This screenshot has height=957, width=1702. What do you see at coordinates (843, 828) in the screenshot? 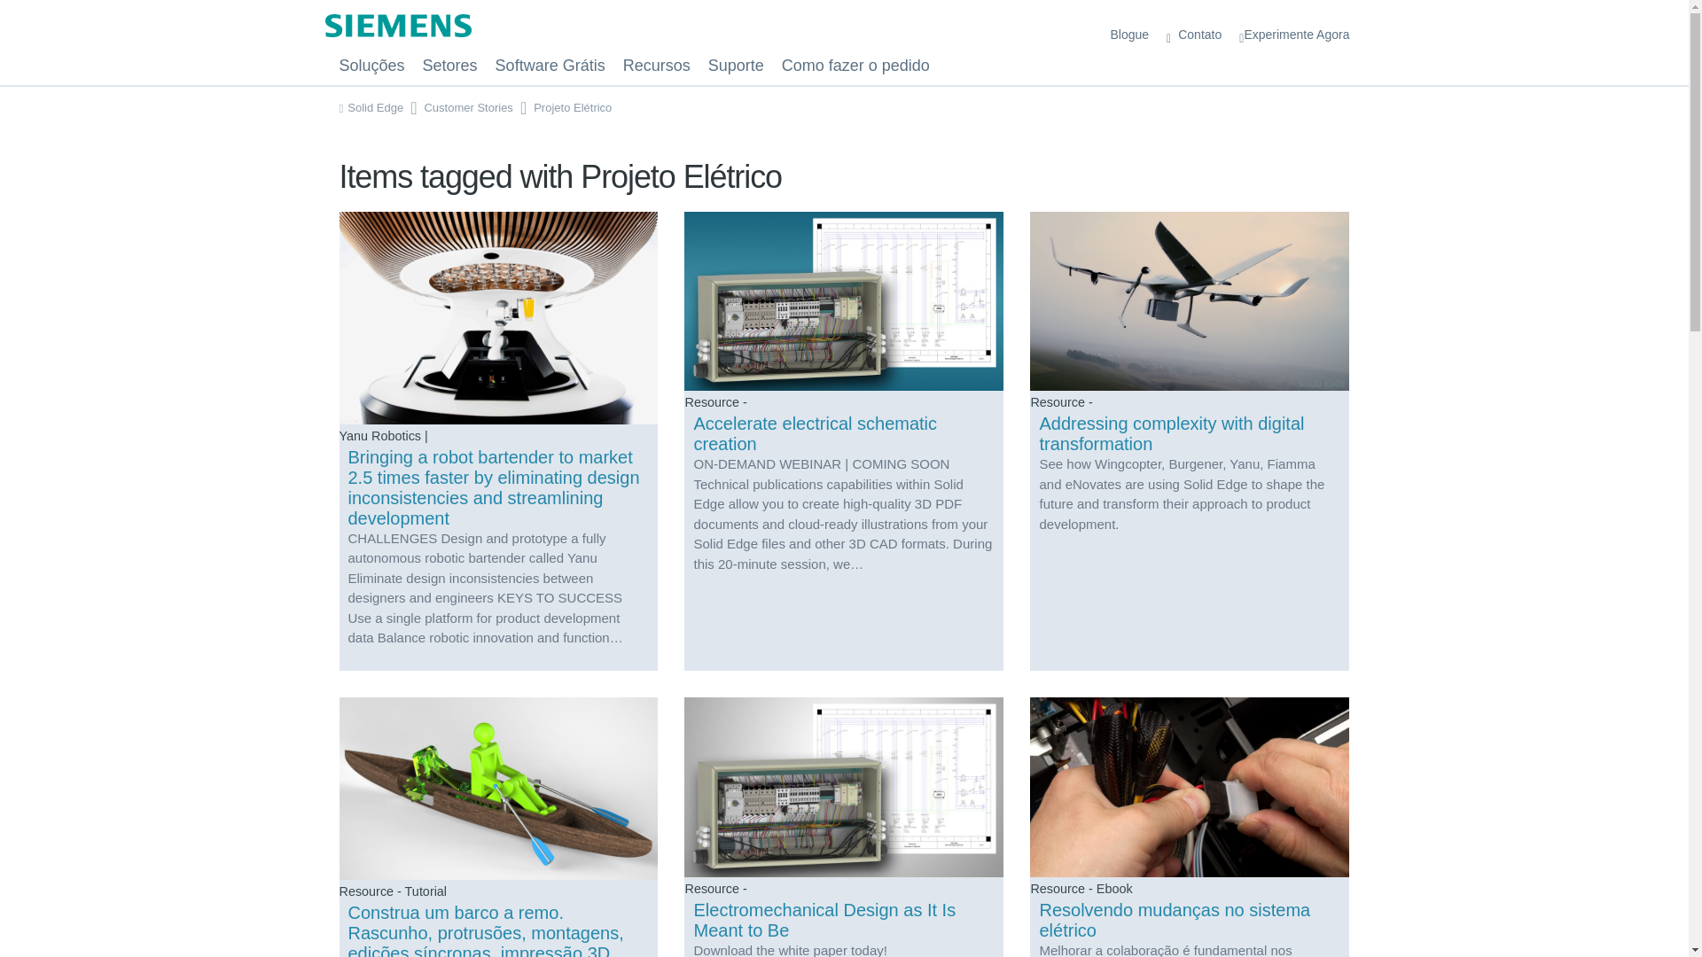
I see `Electromechanical Design as It Is Meant to Be` at bounding box center [843, 828].